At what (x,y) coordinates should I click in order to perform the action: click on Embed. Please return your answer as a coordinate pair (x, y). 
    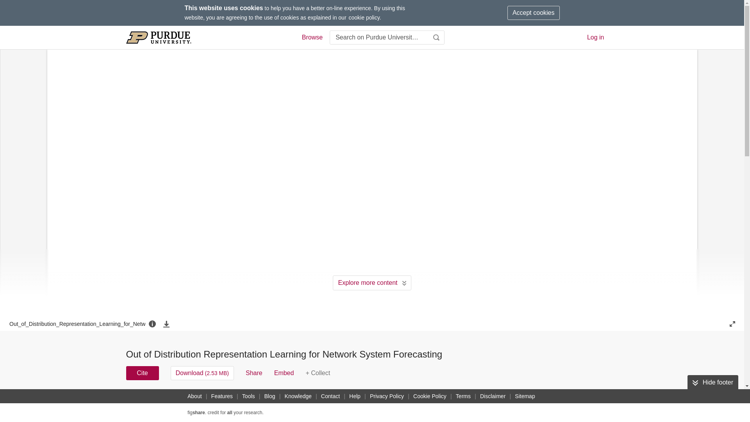
    Looking at the image, I should click on (284, 373).